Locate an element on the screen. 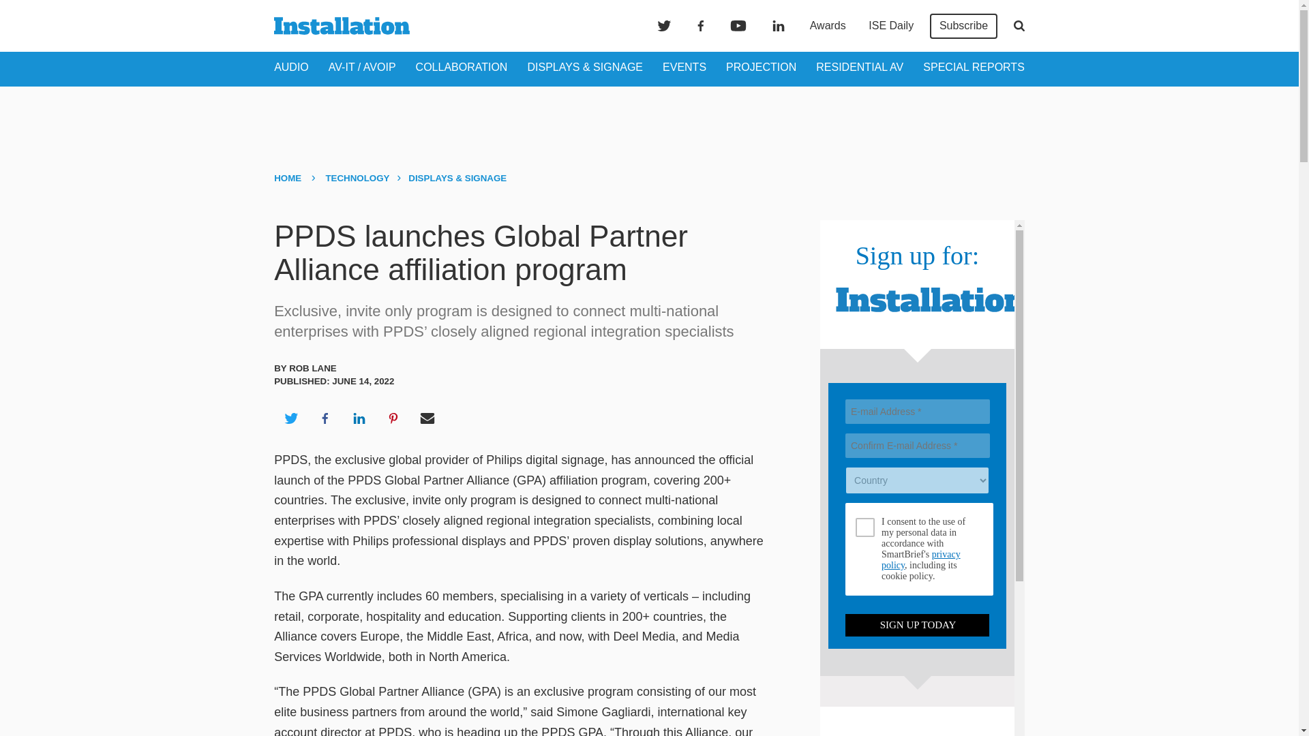 The height and width of the screenshot is (736, 1309). Share on LinkedIn is located at coordinates (359, 418).